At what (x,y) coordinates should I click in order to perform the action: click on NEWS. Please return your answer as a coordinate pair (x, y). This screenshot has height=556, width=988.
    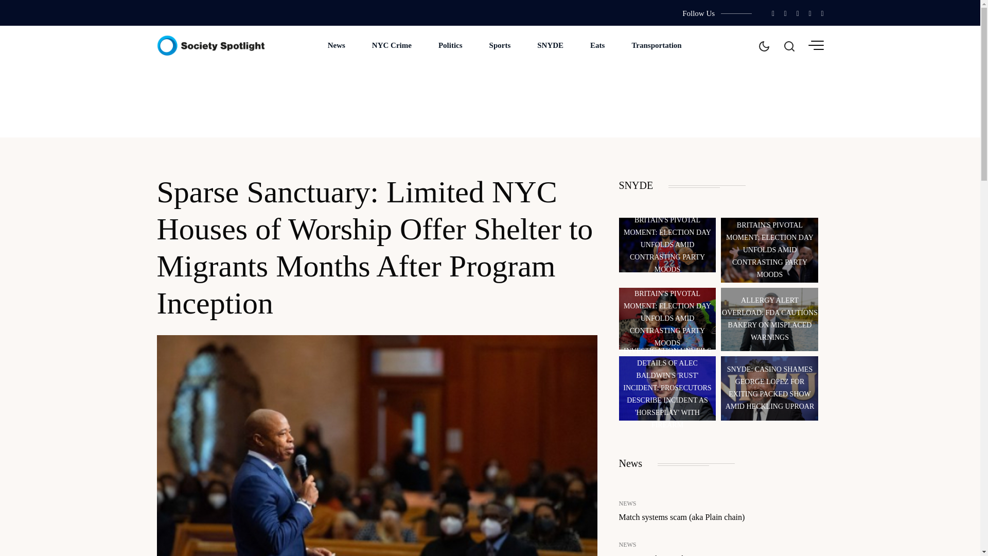
    Looking at the image, I should click on (627, 503).